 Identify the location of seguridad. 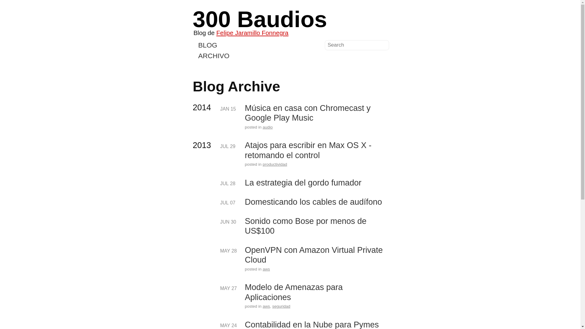
(282, 306).